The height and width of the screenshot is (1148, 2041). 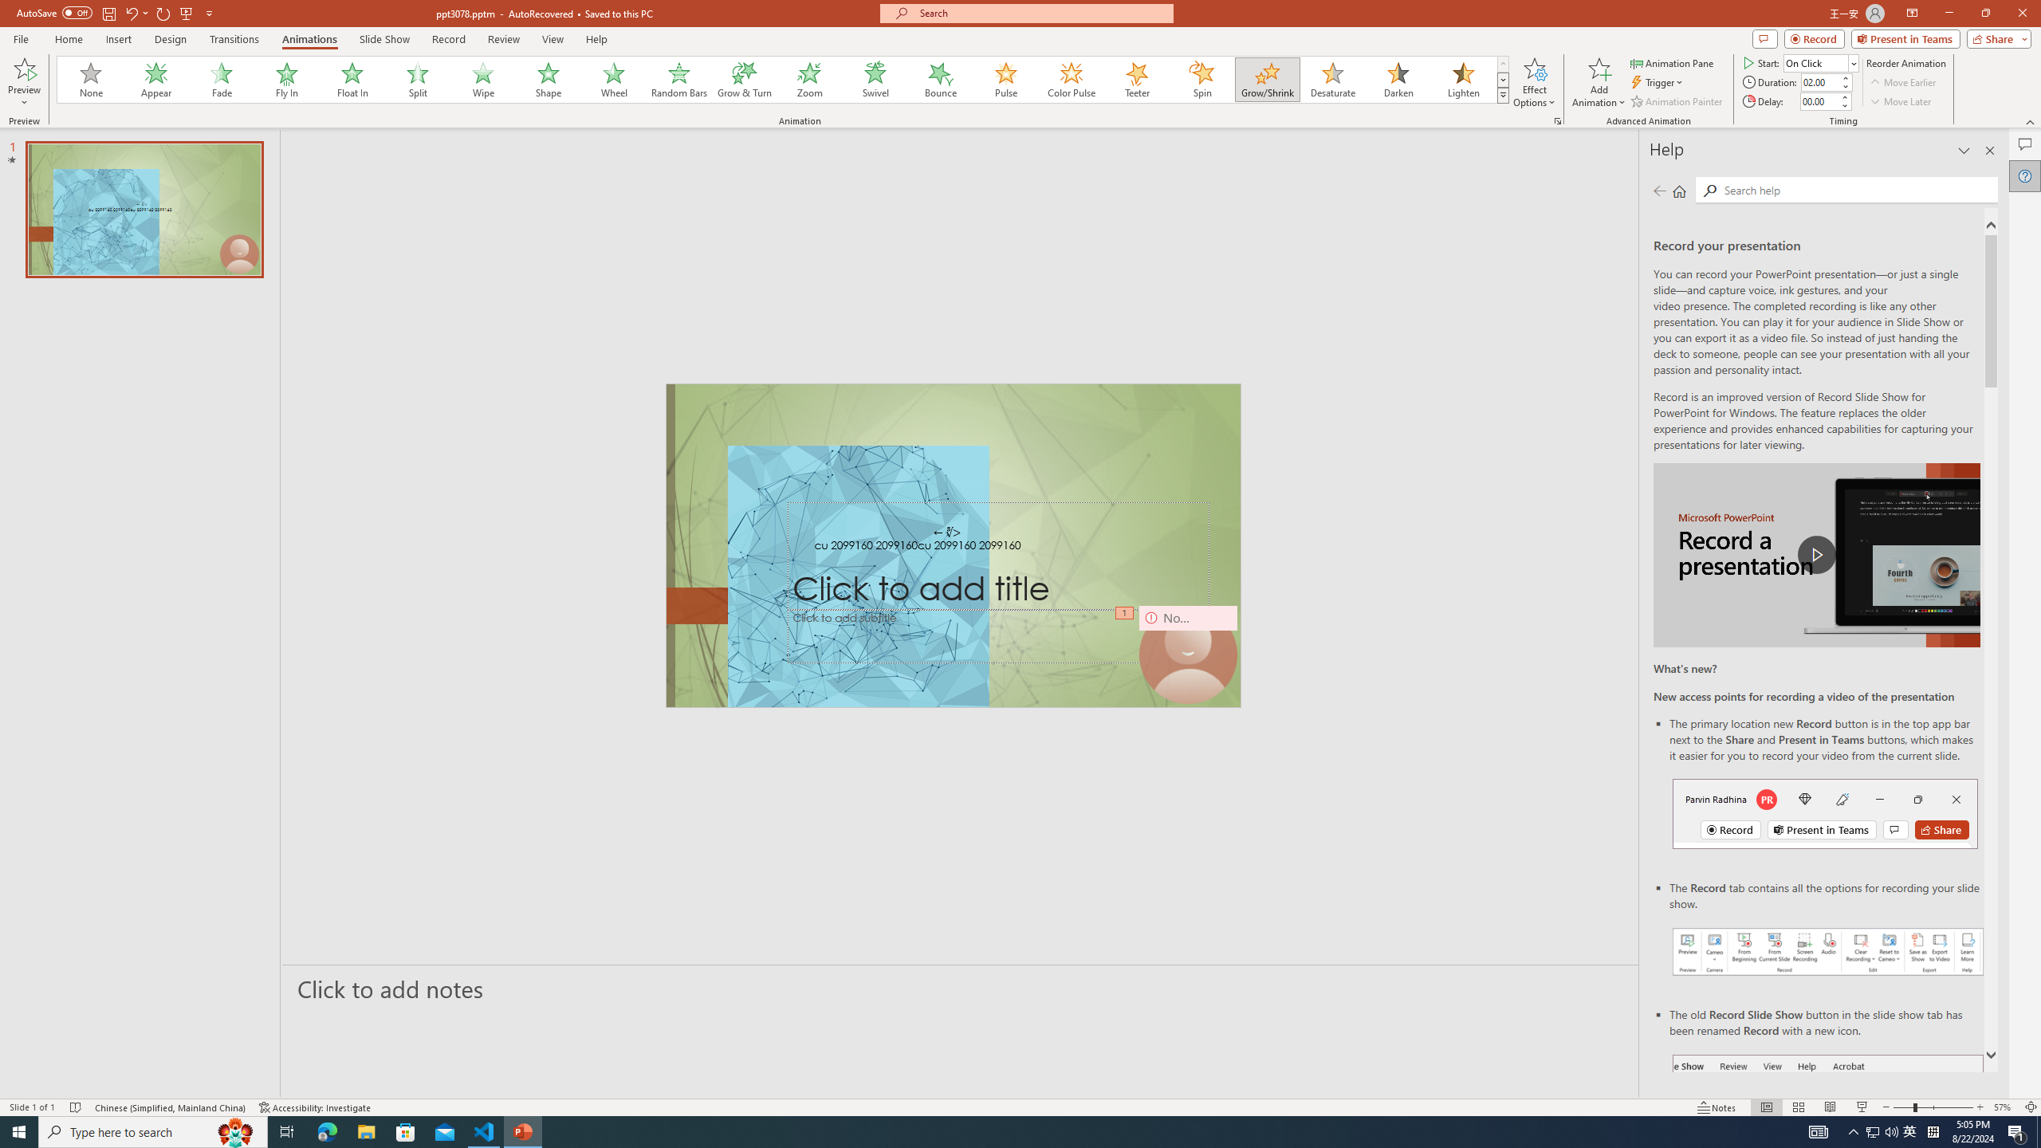 What do you see at coordinates (1829, 952) in the screenshot?
I see `Record your presentations screenshot one` at bounding box center [1829, 952].